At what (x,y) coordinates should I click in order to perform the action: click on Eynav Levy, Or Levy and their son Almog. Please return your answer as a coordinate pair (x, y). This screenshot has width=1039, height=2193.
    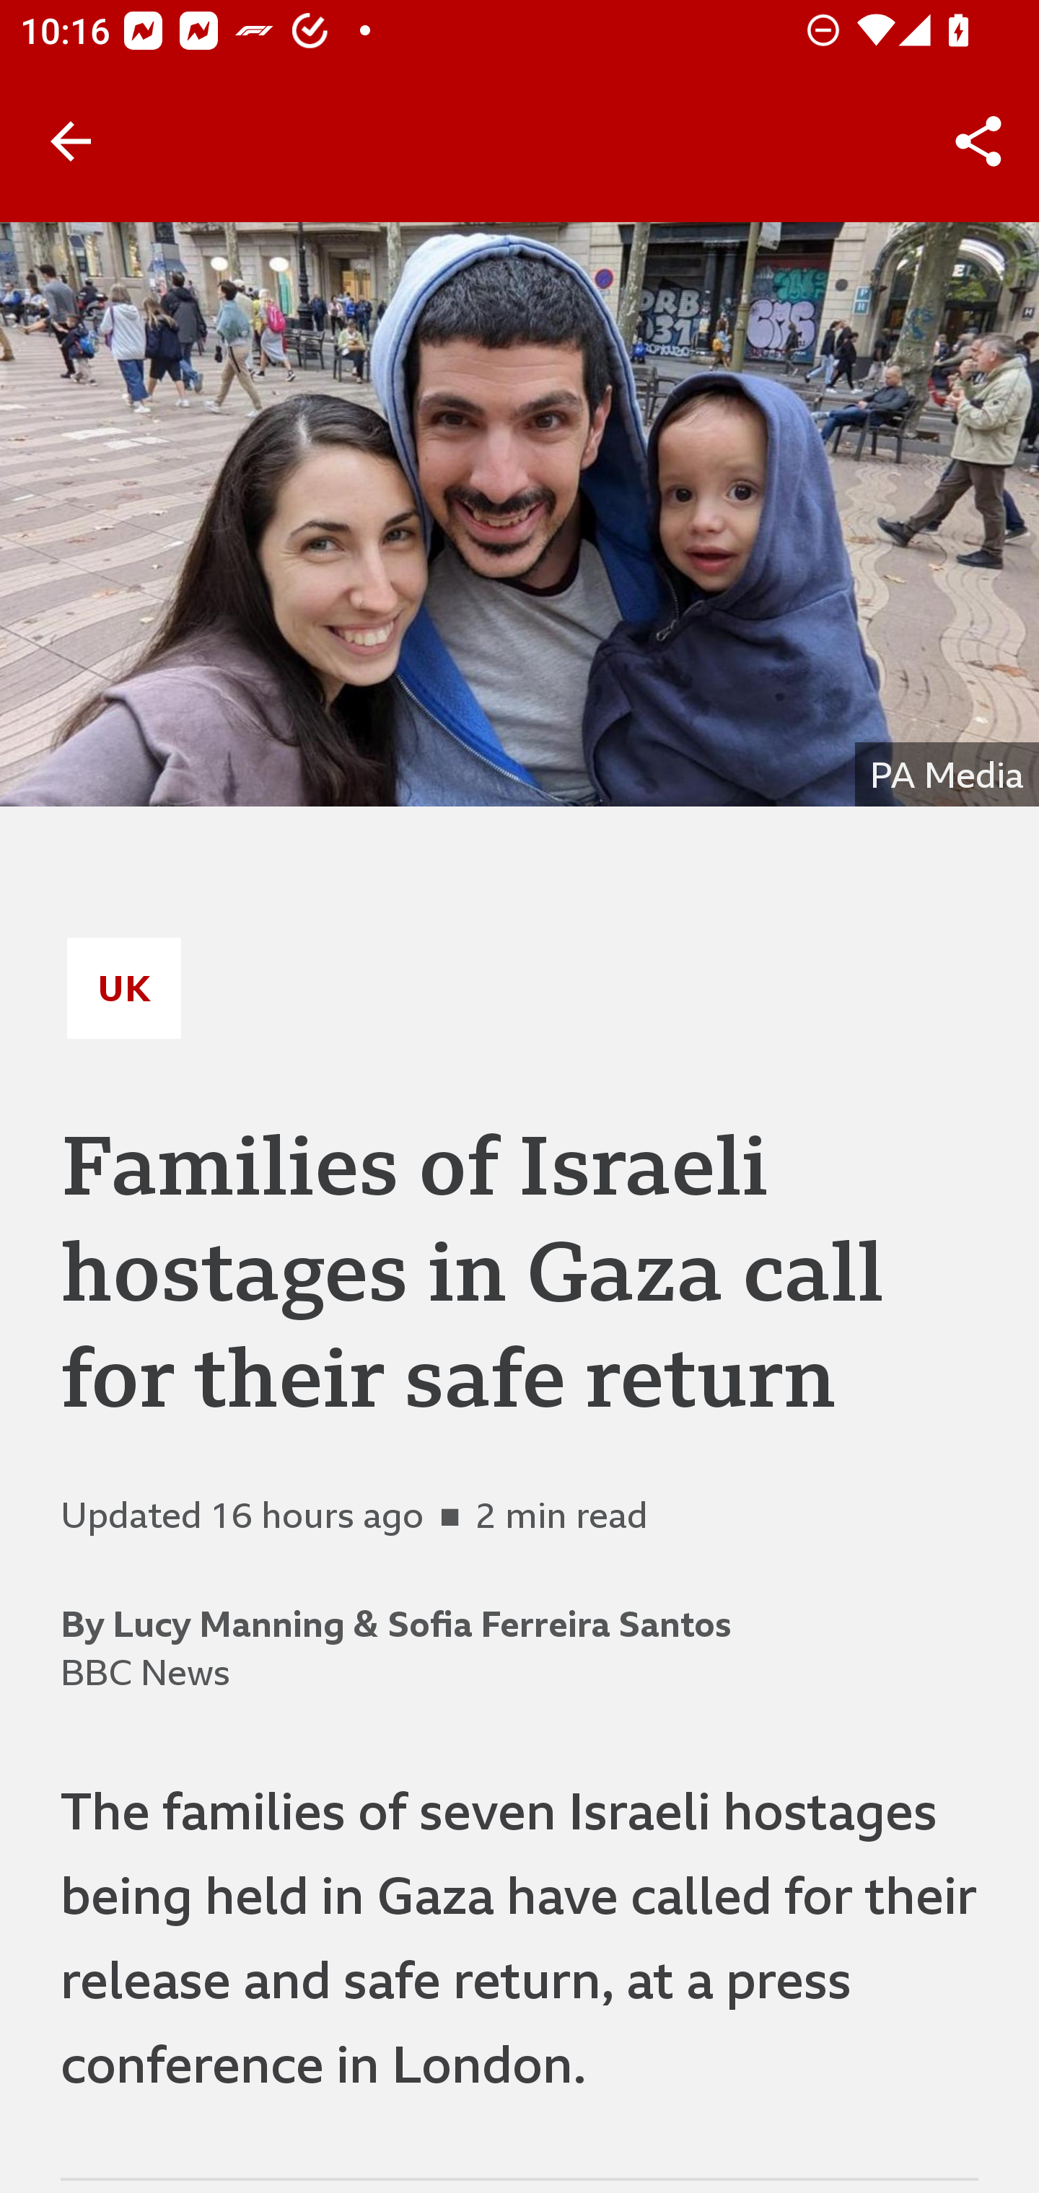
    Looking at the image, I should click on (519, 514).